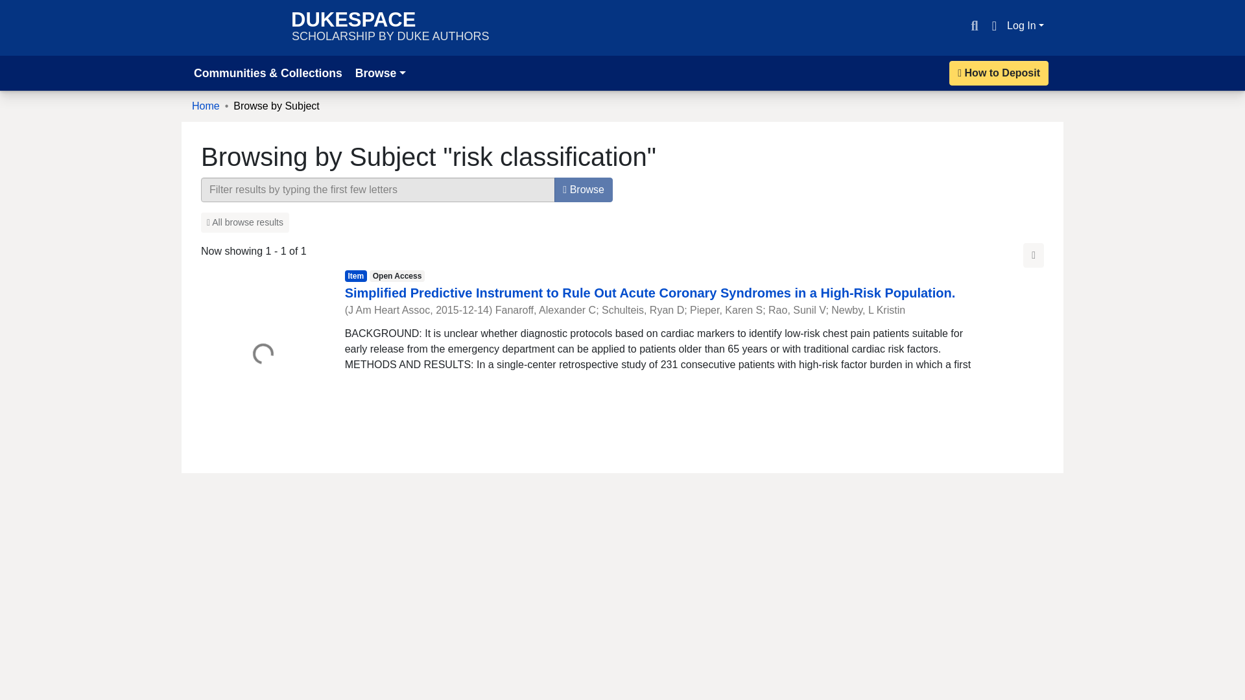 The image size is (1245, 700). What do you see at coordinates (235, 27) in the screenshot?
I see `Duke University Libraries` at bounding box center [235, 27].